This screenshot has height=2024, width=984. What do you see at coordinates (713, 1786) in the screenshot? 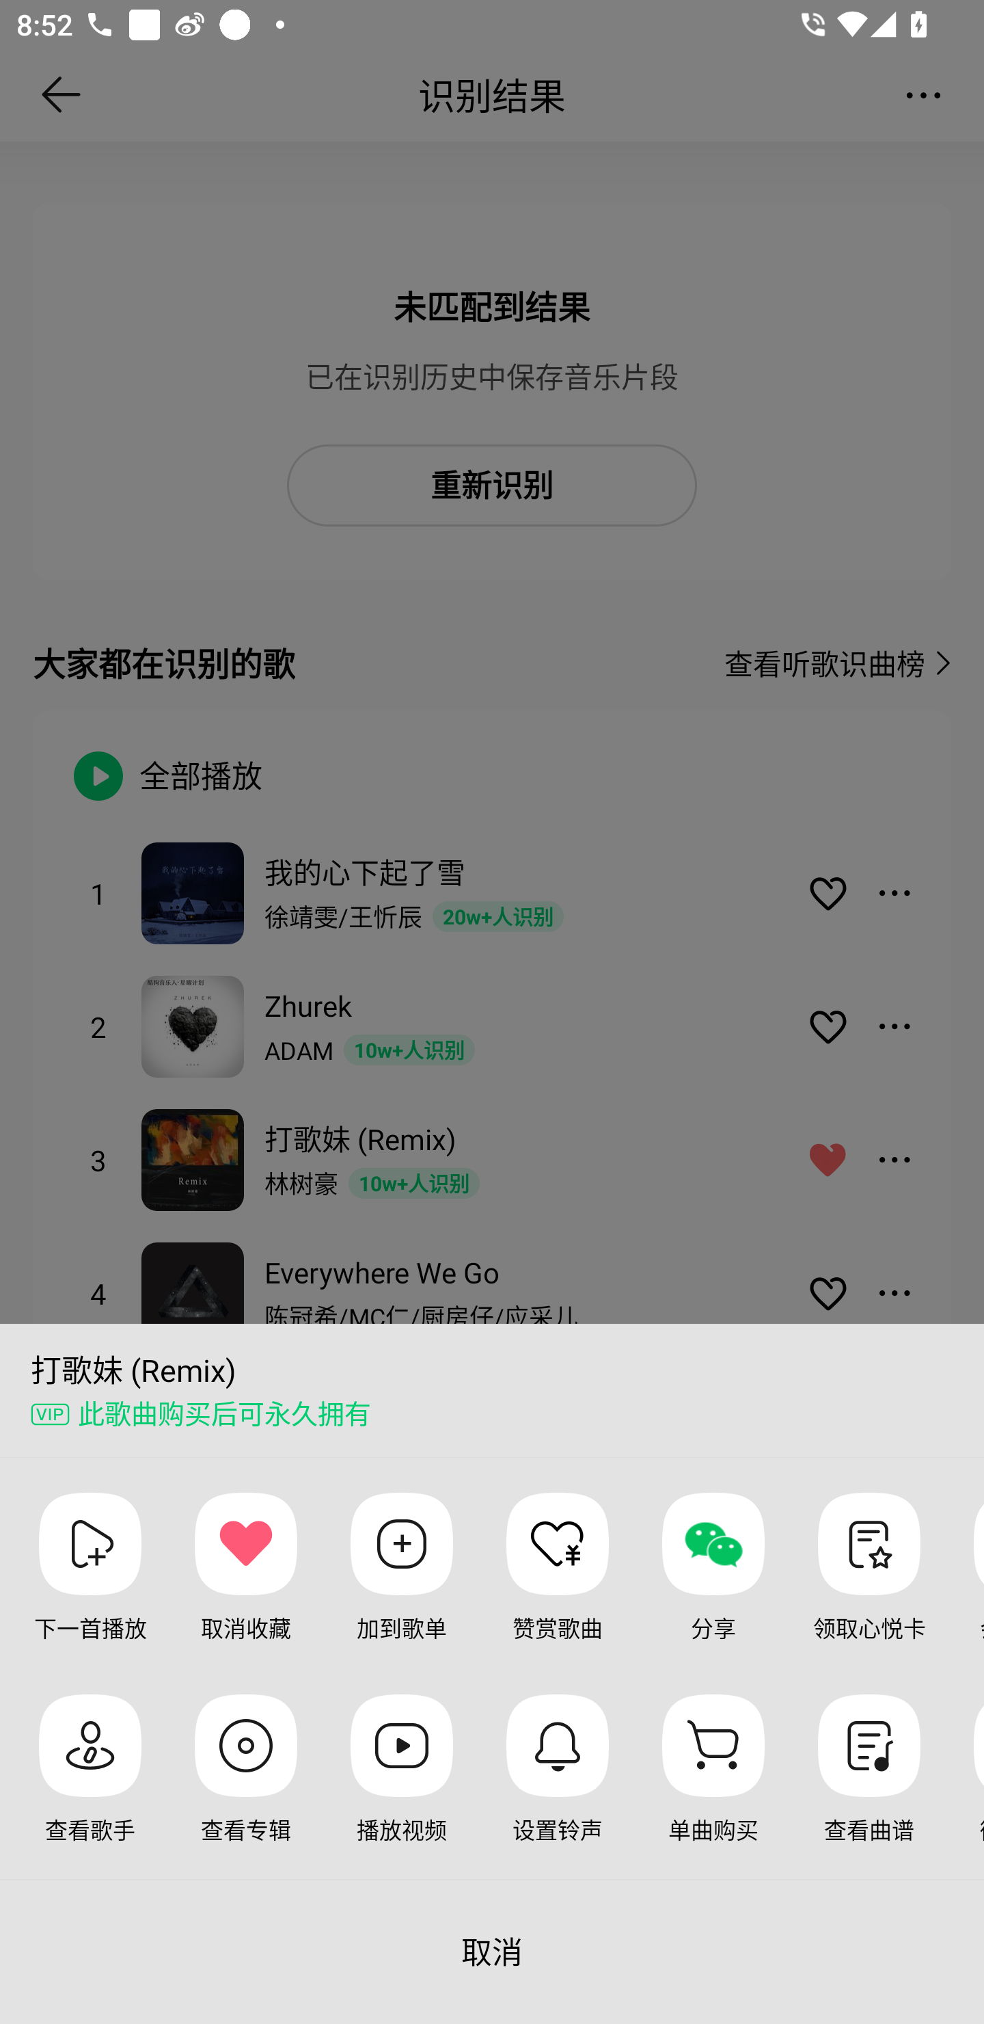
I see `单曲购买` at bounding box center [713, 1786].